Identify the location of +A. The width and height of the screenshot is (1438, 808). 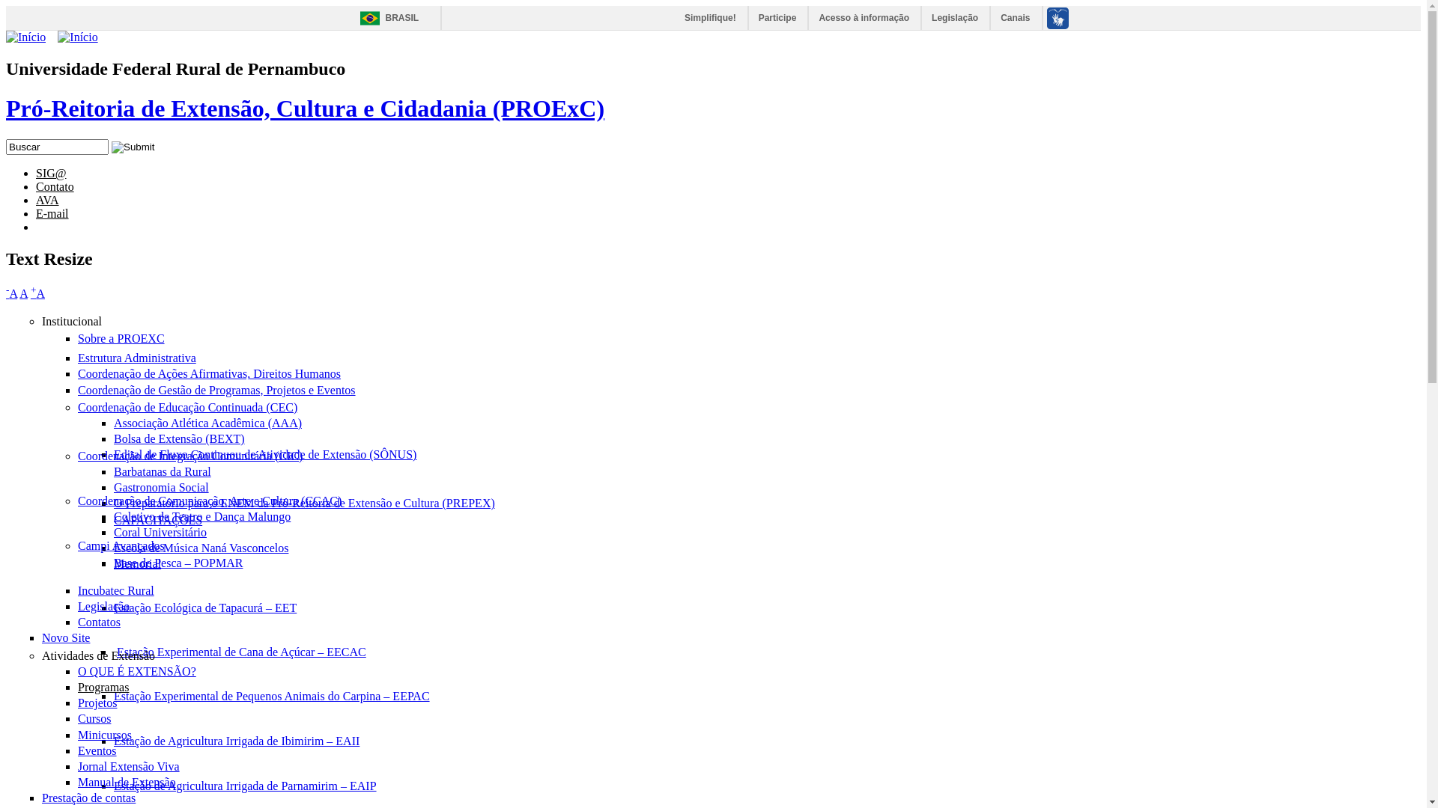
(37, 293).